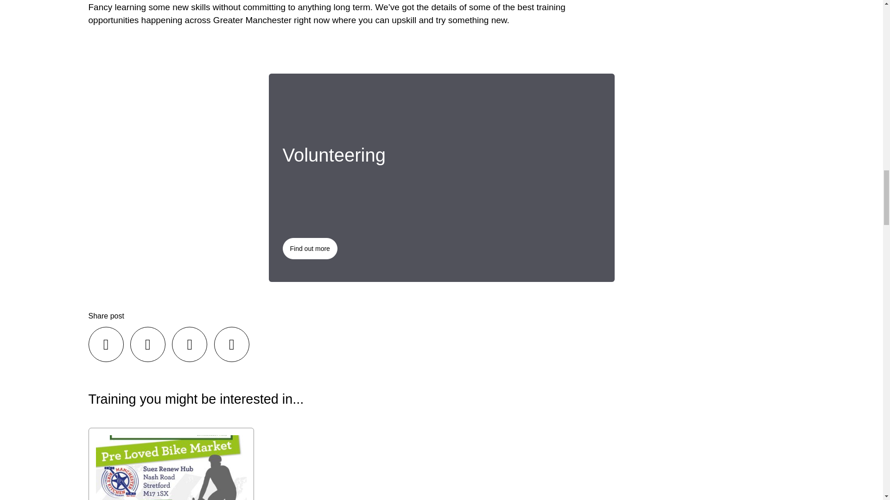 The image size is (890, 500). What do you see at coordinates (232, 344) in the screenshot?
I see `Copy Link` at bounding box center [232, 344].